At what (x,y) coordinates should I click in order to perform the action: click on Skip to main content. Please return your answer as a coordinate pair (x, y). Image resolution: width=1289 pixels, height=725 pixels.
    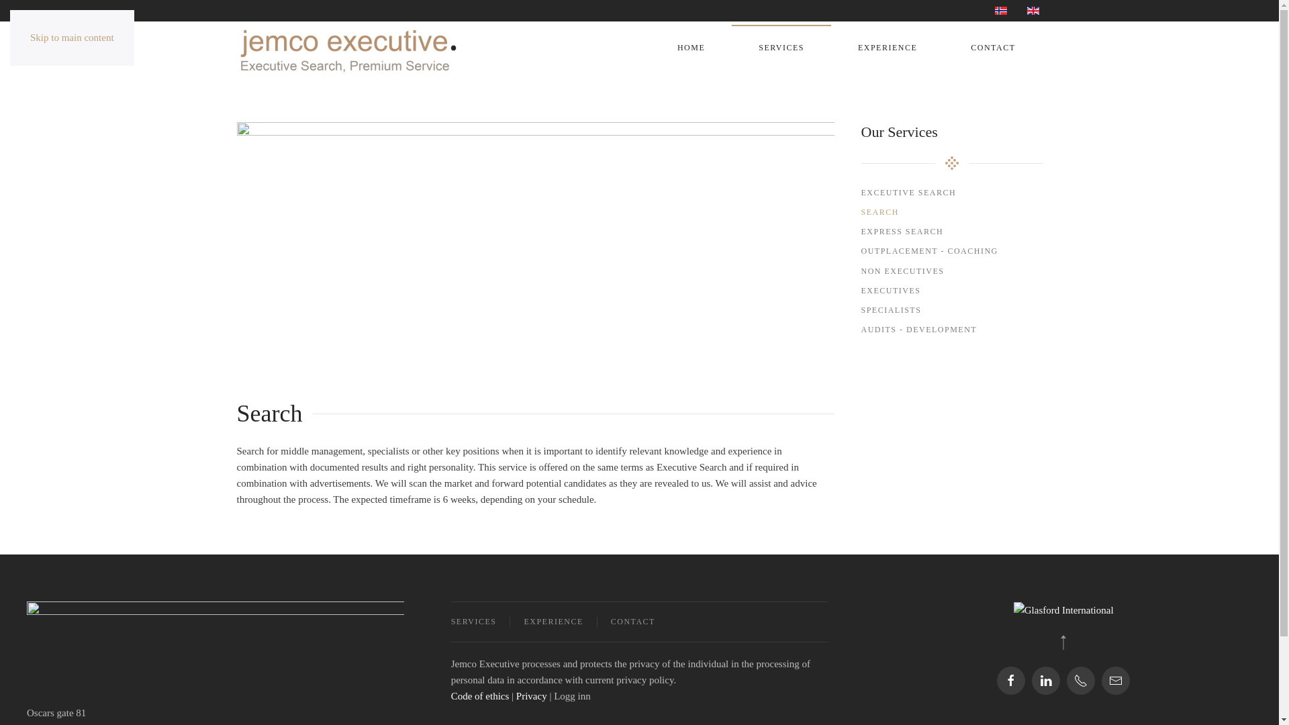
    Looking at the image, I should click on (72, 37).